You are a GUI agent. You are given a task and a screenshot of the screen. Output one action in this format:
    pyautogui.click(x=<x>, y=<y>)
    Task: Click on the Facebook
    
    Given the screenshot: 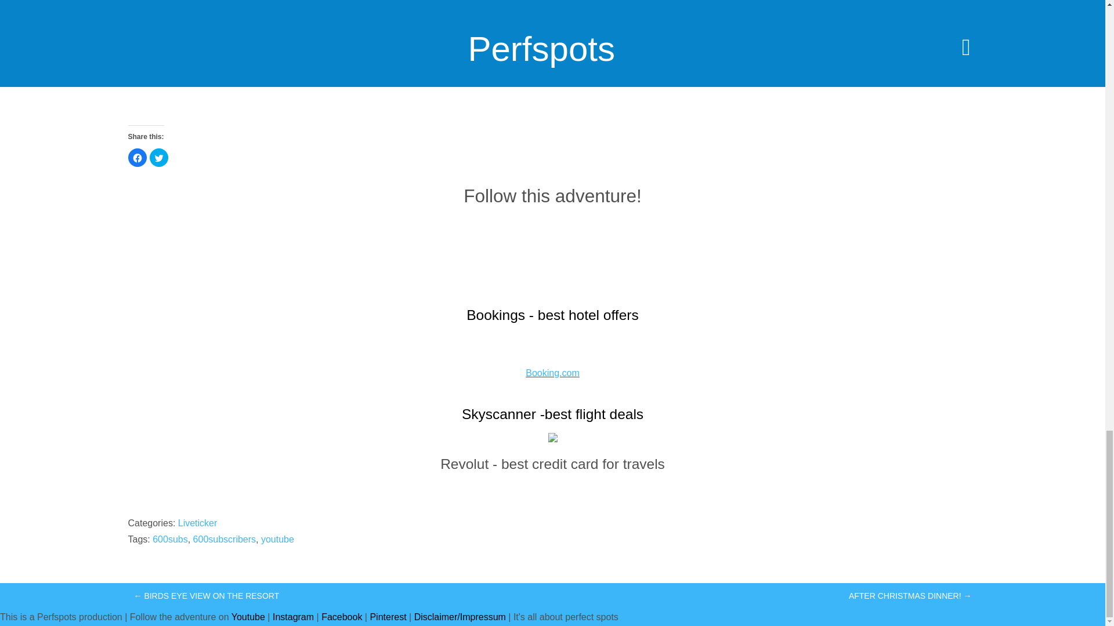 What is the action you would take?
    pyautogui.click(x=342, y=617)
    